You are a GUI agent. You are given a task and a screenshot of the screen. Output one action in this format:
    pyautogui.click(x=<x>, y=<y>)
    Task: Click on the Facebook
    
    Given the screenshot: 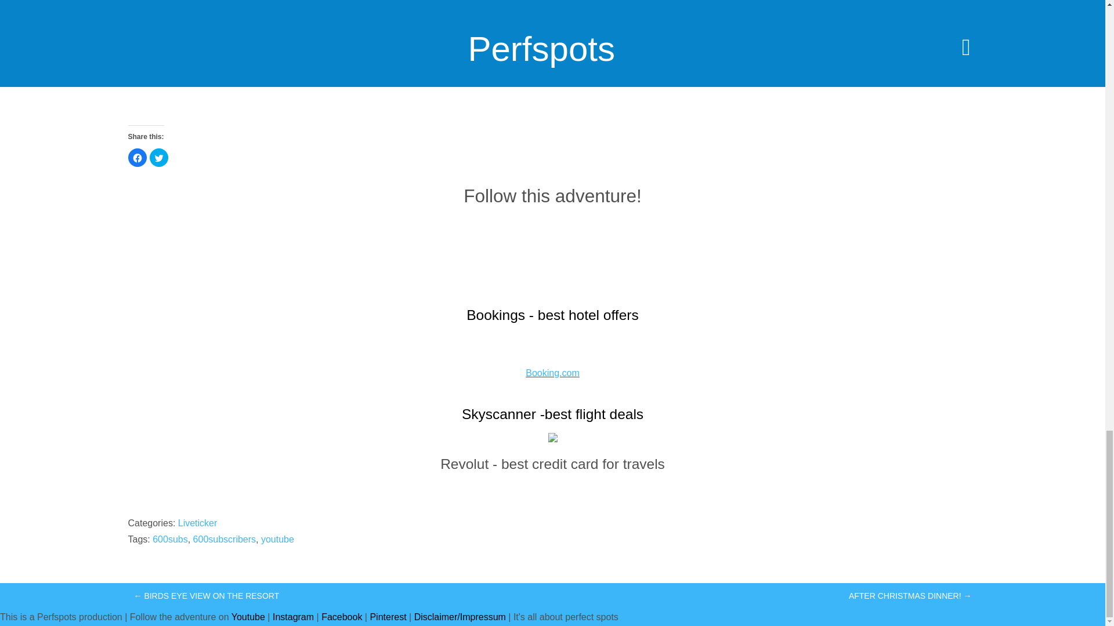 What is the action you would take?
    pyautogui.click(x=342, y=617)
    